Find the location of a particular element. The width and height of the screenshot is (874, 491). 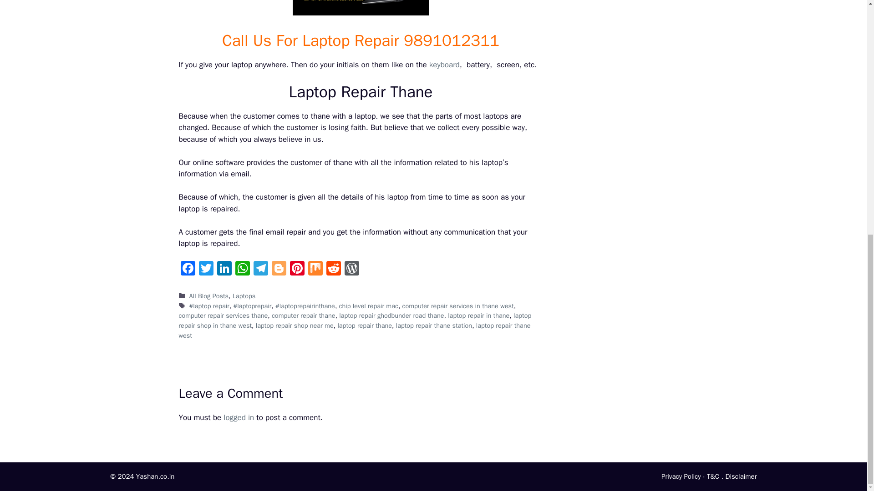

chip level repair mac is located at coordinates (369, 306).